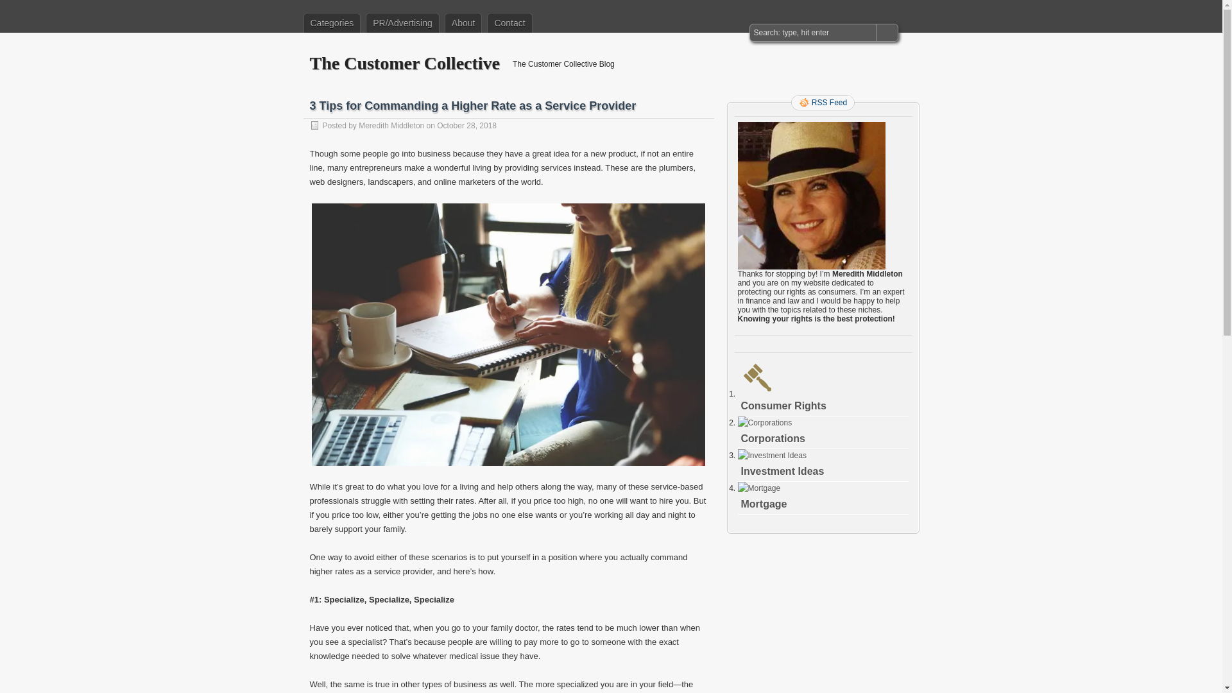  I want to click on Search: type, hit enter, so click(814, 32).